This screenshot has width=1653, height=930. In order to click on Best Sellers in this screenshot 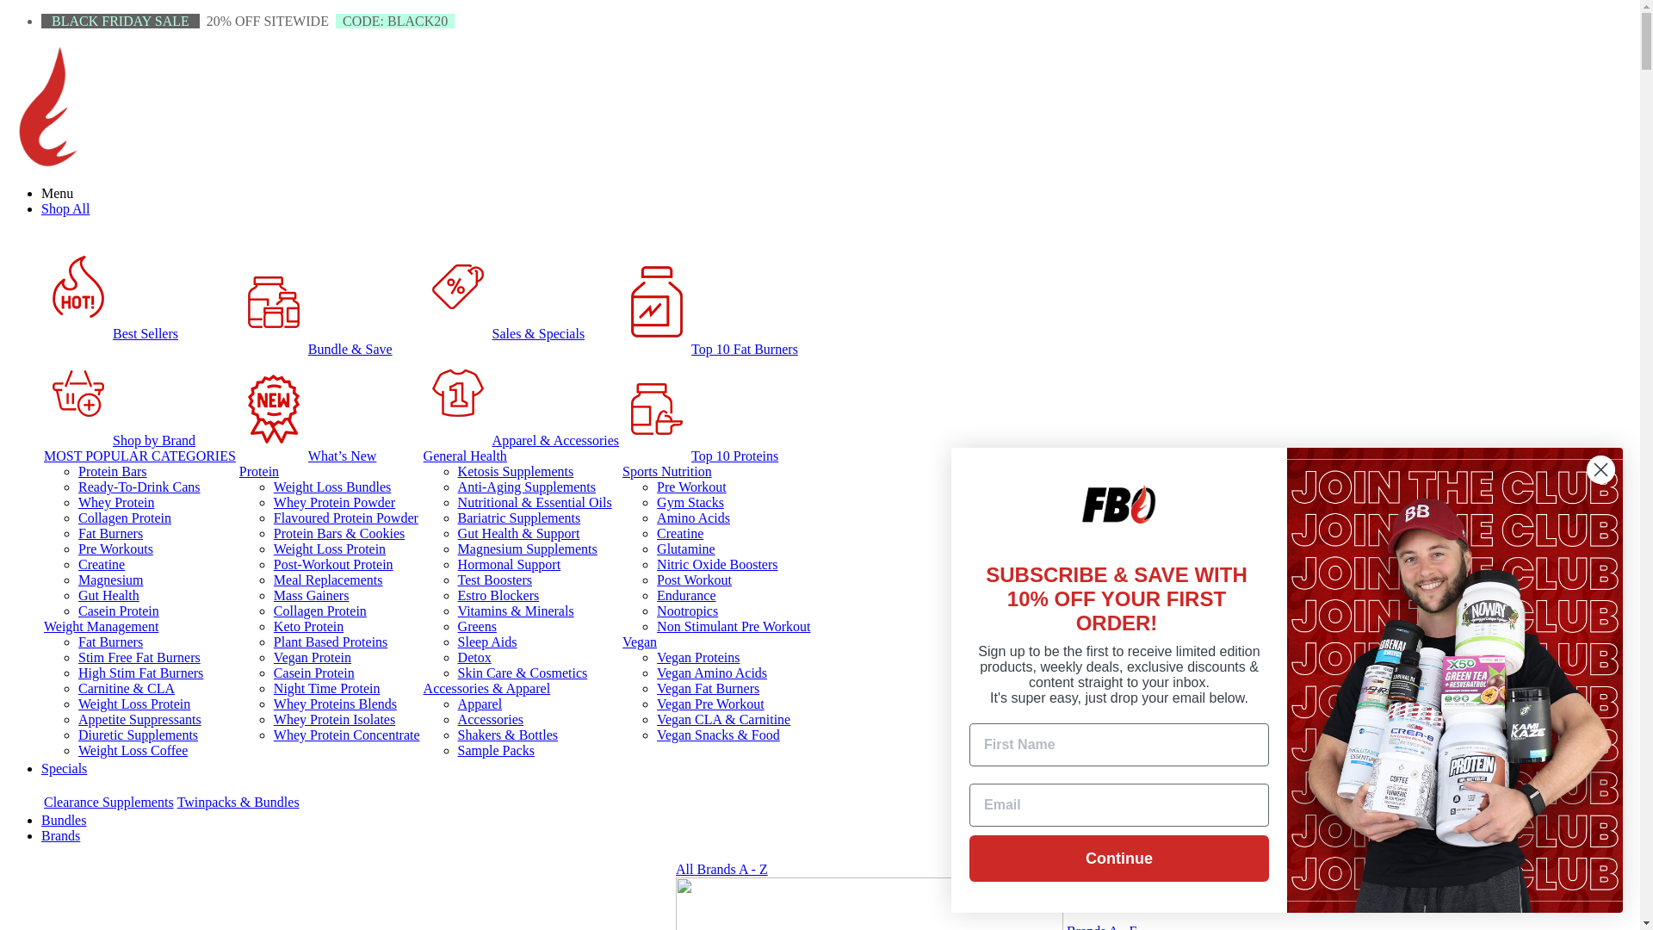, I will do `click(111, 334)`.